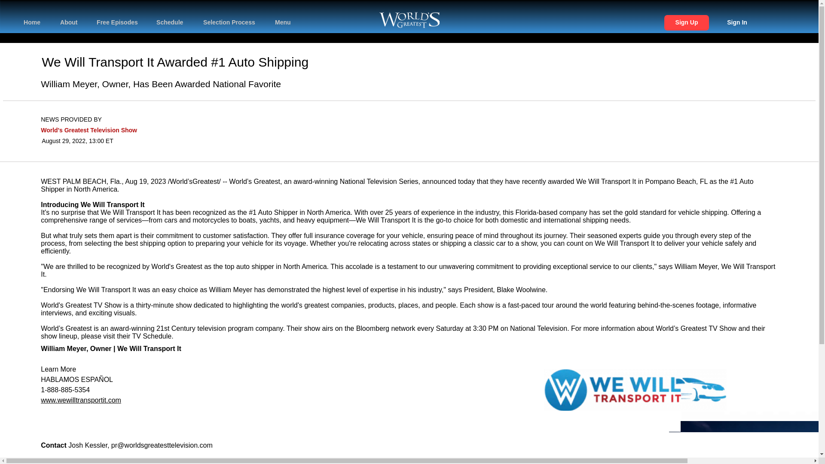 The width and height of the screenshot is (825, 464). What do you see at coordinates (98, 62) in the screenshot?
I see `We Will Transport It` at bounding box center [98, 62].